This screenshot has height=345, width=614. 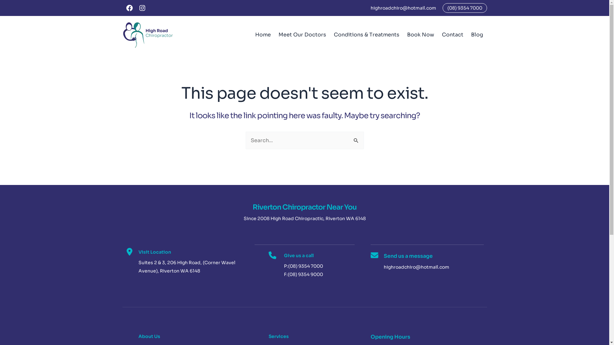 What do you see at coordinates (132, 8) in the screenshot?
I see `Facebook` at bounding box center [132, 8].